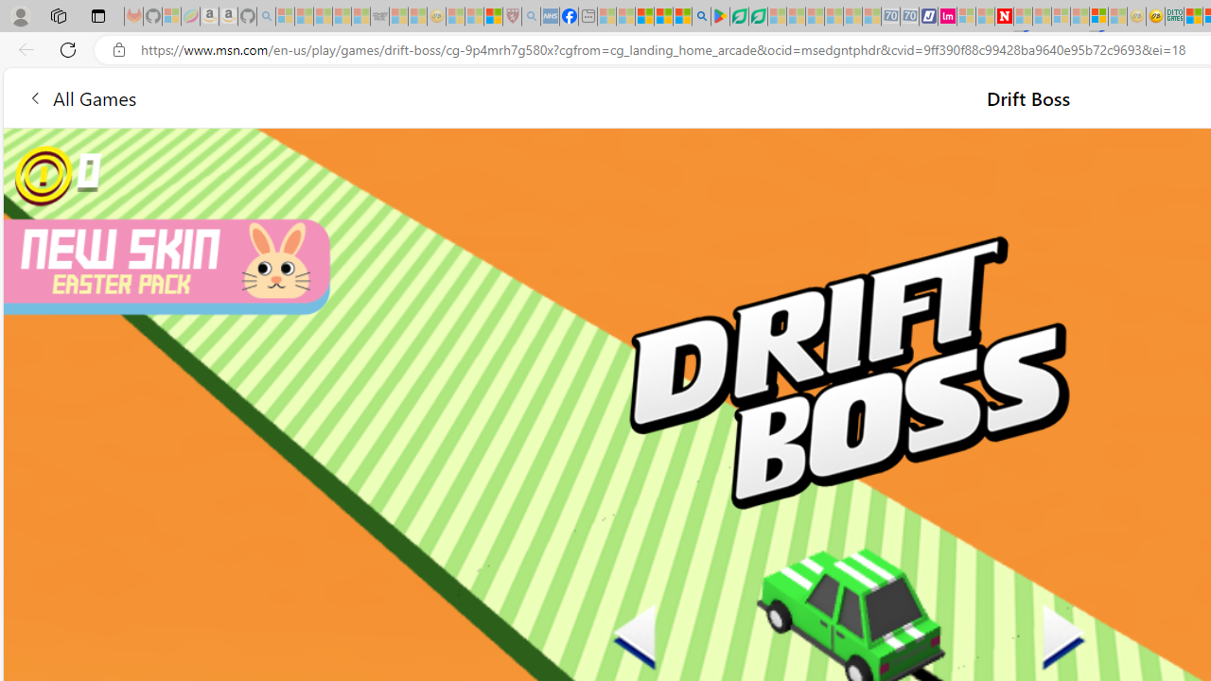 Image resolution: width=1211 pixels, height=681 pixels. Describe the element at coordinates (1173, 17) in the screenshot. I see `DITOGAMES AG Imprint` at that location.